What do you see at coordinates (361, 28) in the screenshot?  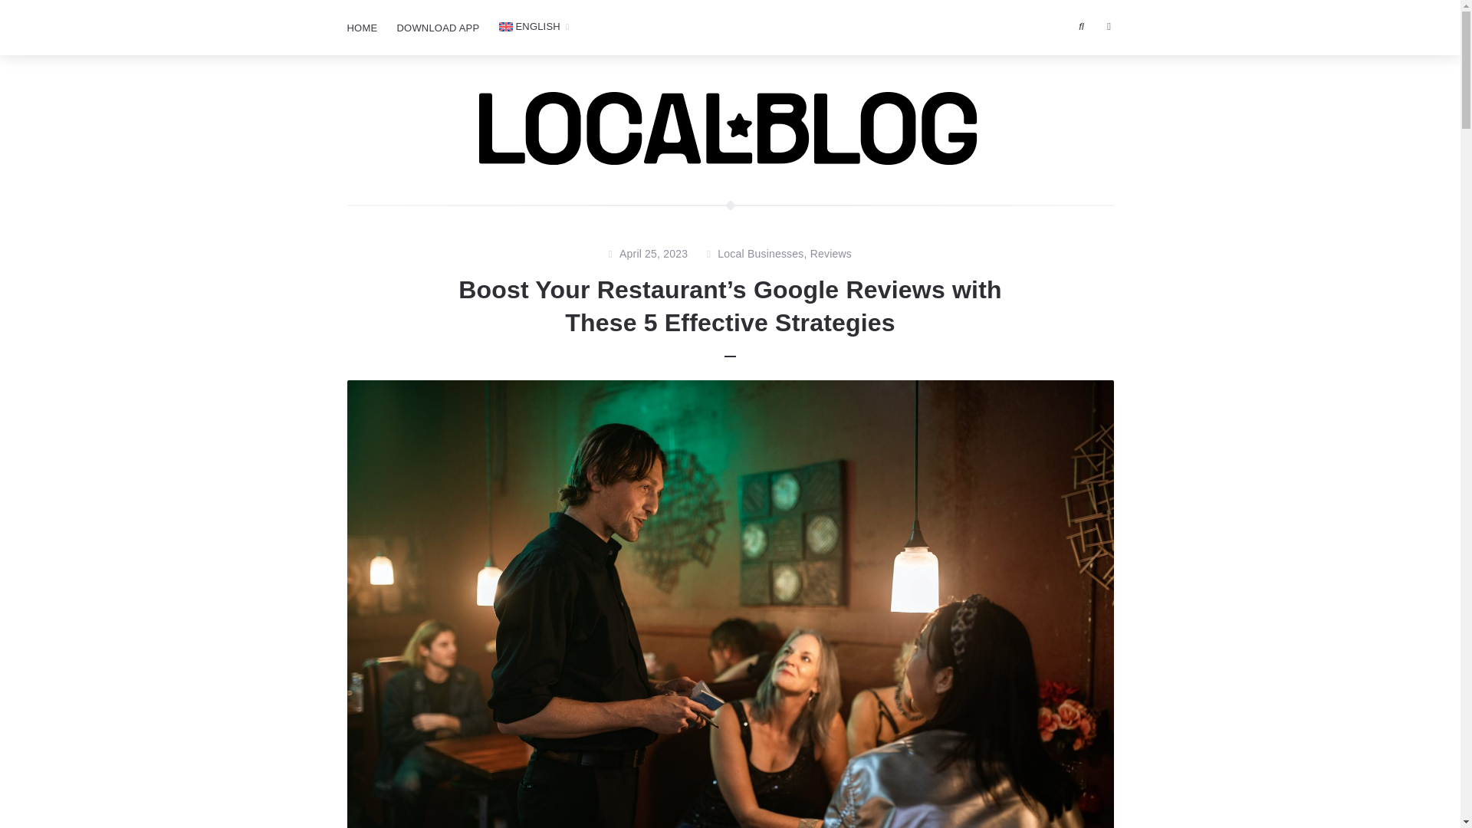 I see `HOME` at bounding box center [361, 28].